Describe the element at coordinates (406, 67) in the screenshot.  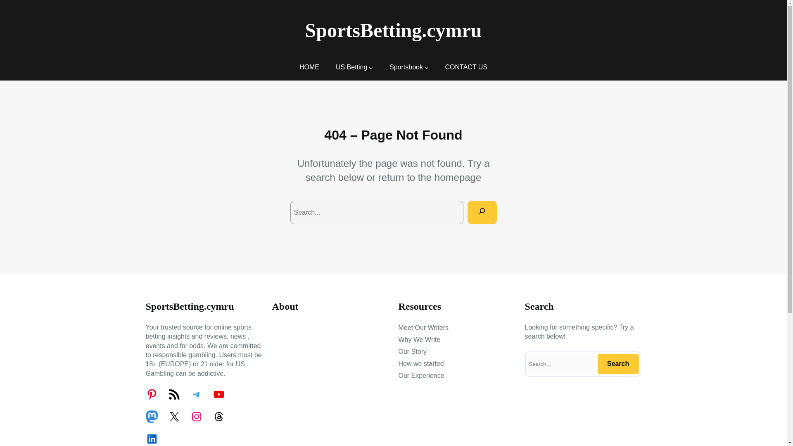
I see `Sportsbook` at that location.